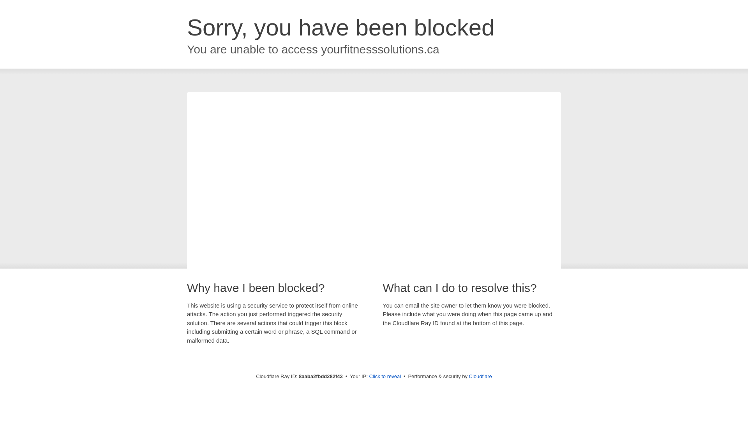  I want to click on Cloudflare, so click(480, 376).